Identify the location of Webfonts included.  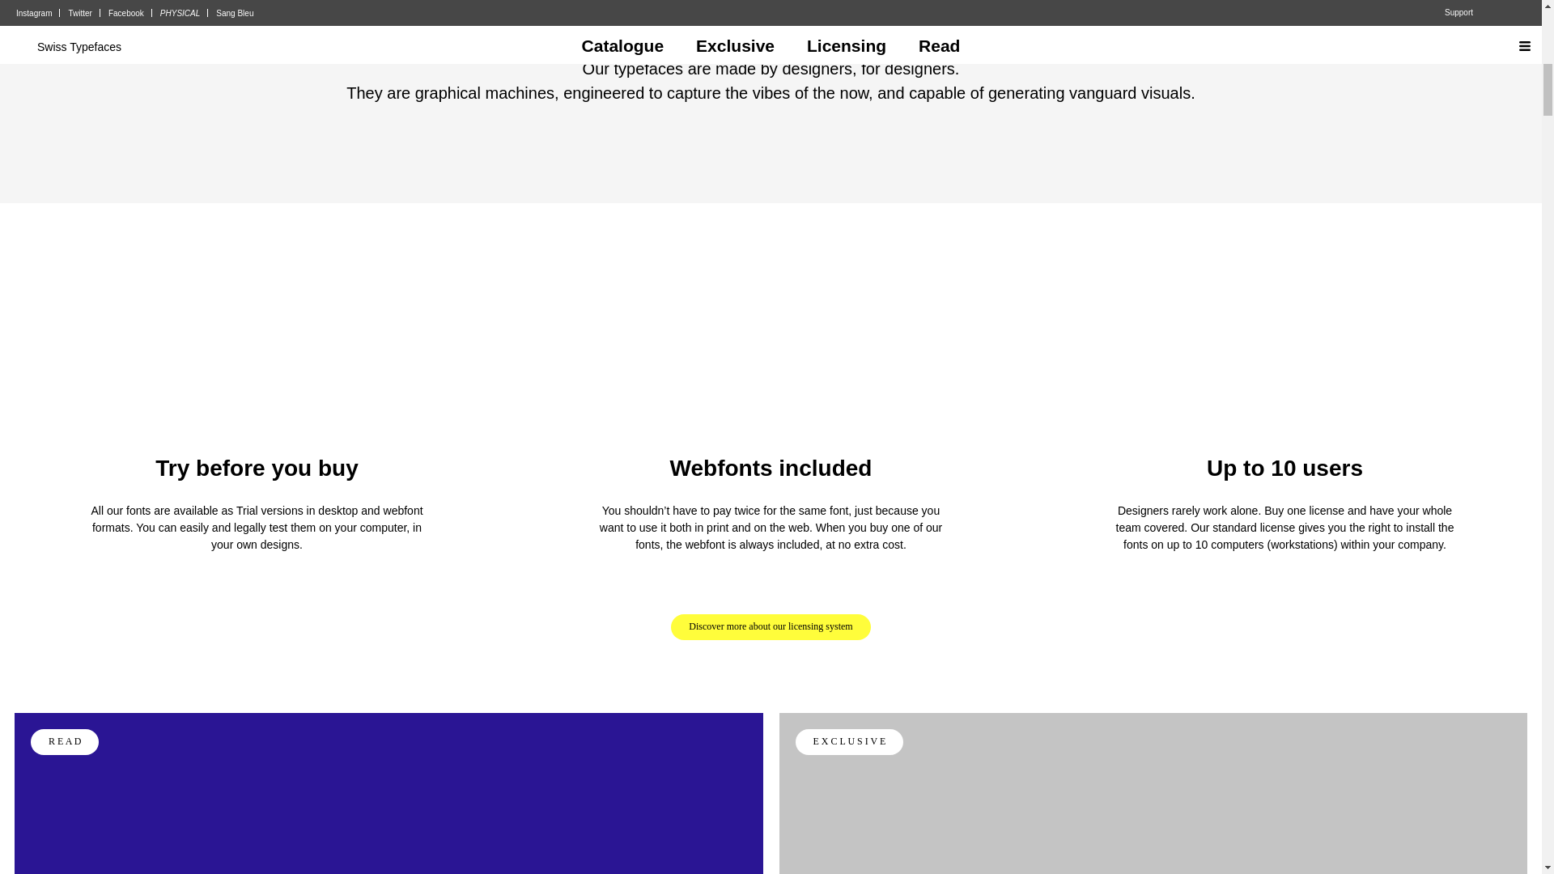
(771, 468).